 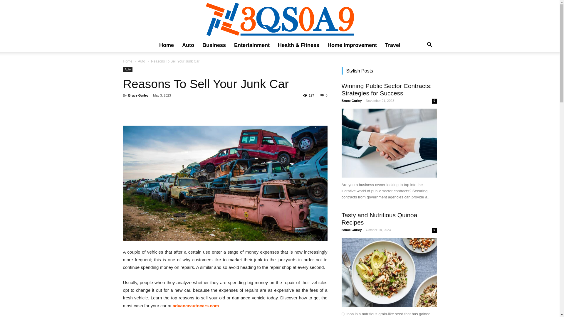 What do you see at coordinates (167, 45) in the screenshot?
I see `Home` at bounding box center [167, 45].